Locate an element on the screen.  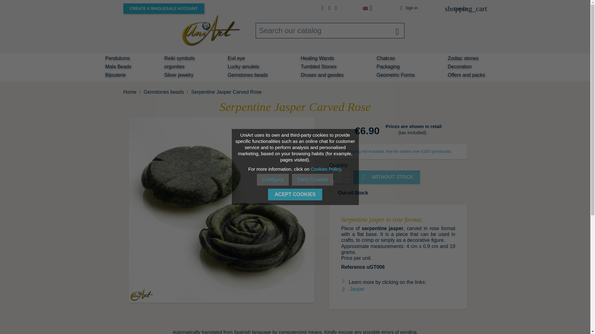
CREATE A WHOLESALE ACCOUNT is located at coordinates (164, 9).